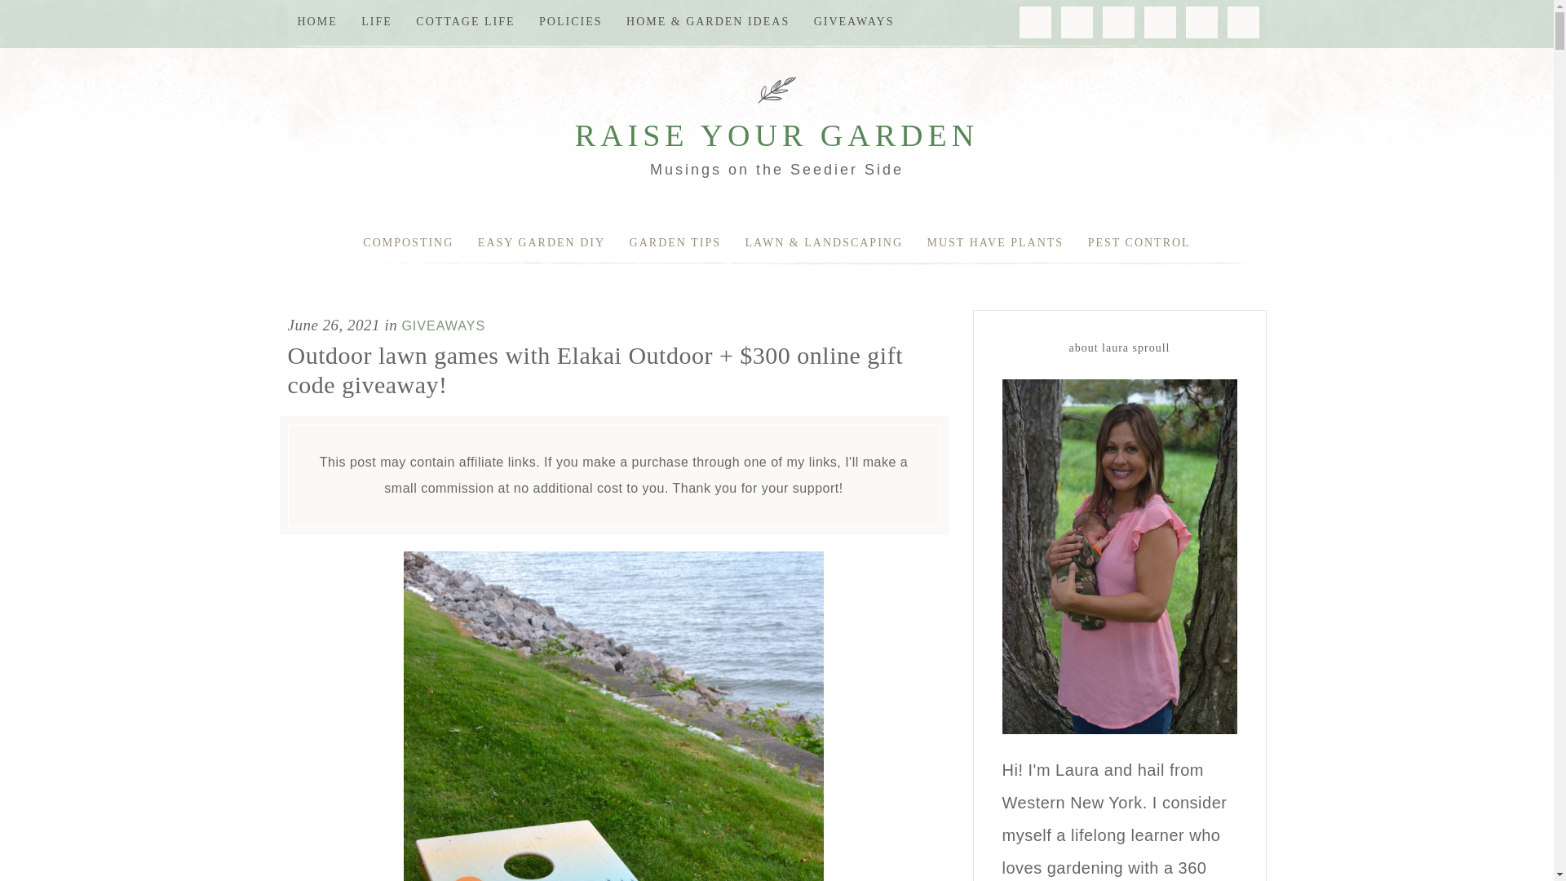  I want to click on GIVEAWAYS, so click(443, 325).